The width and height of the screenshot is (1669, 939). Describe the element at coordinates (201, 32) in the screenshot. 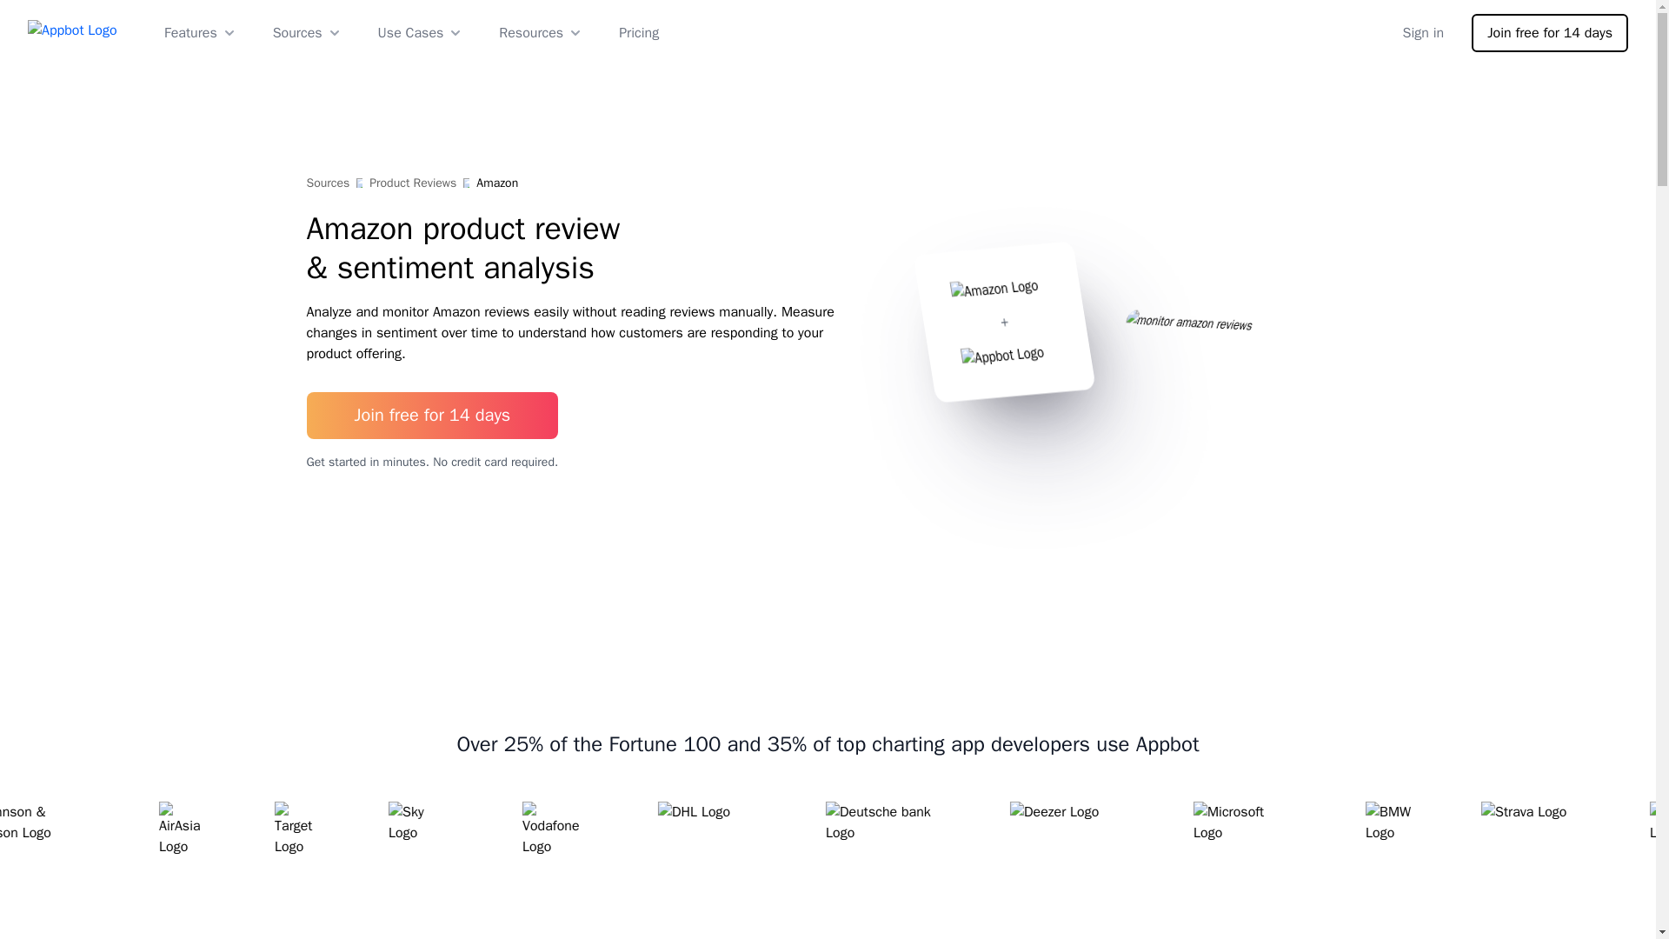

I see `Features` at that location.